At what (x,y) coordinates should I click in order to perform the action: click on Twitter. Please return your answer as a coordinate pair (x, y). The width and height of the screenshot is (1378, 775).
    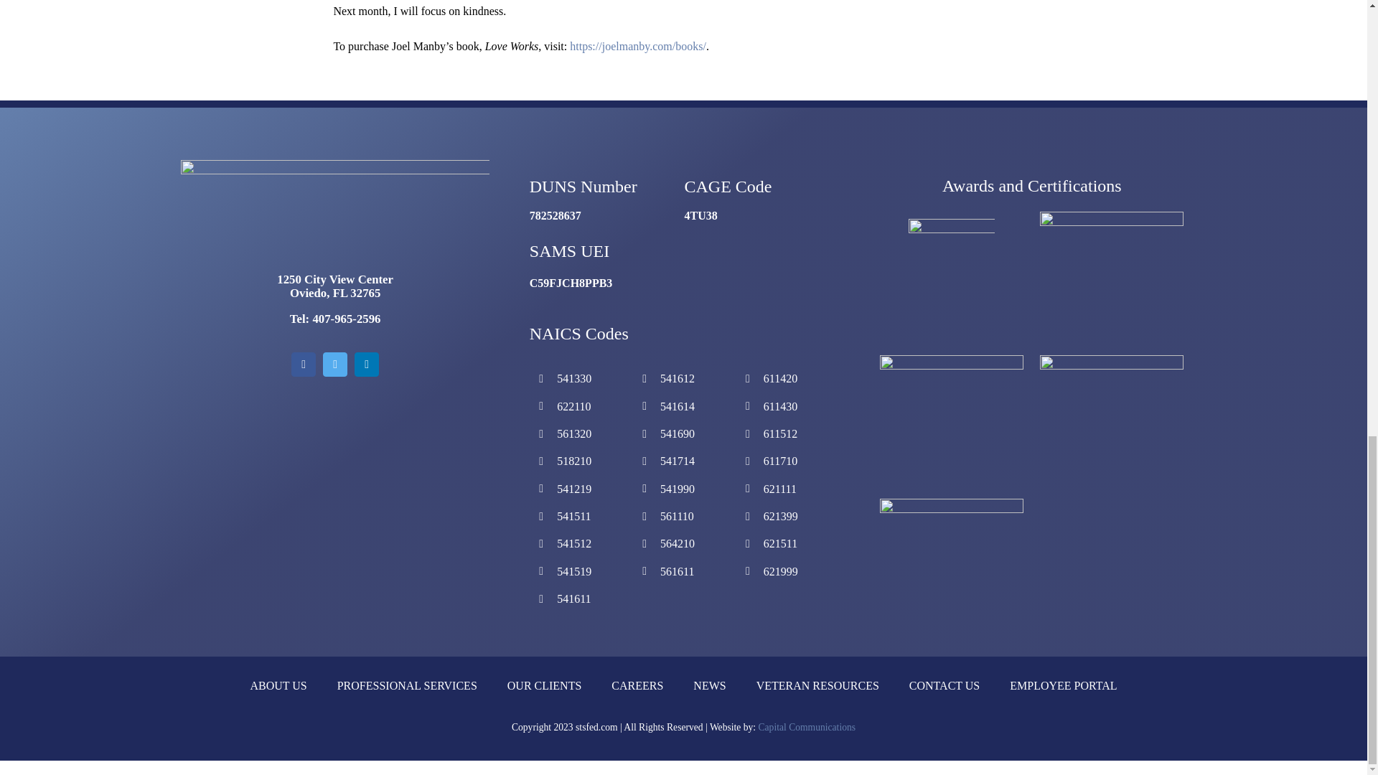
    Looking at the image, I should click on (334, 365).